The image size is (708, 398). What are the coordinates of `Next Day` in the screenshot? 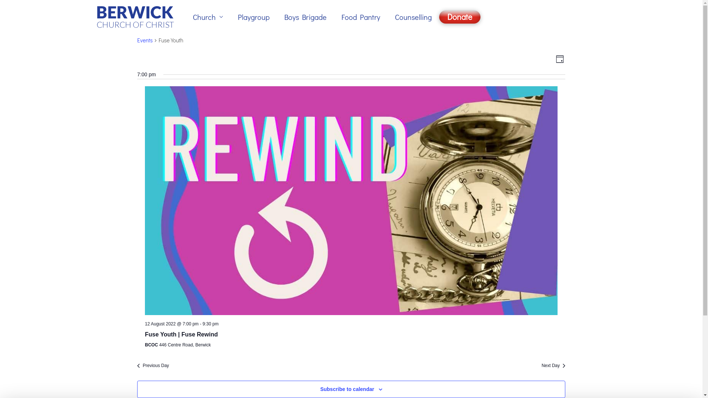 It's located at (553, 366).